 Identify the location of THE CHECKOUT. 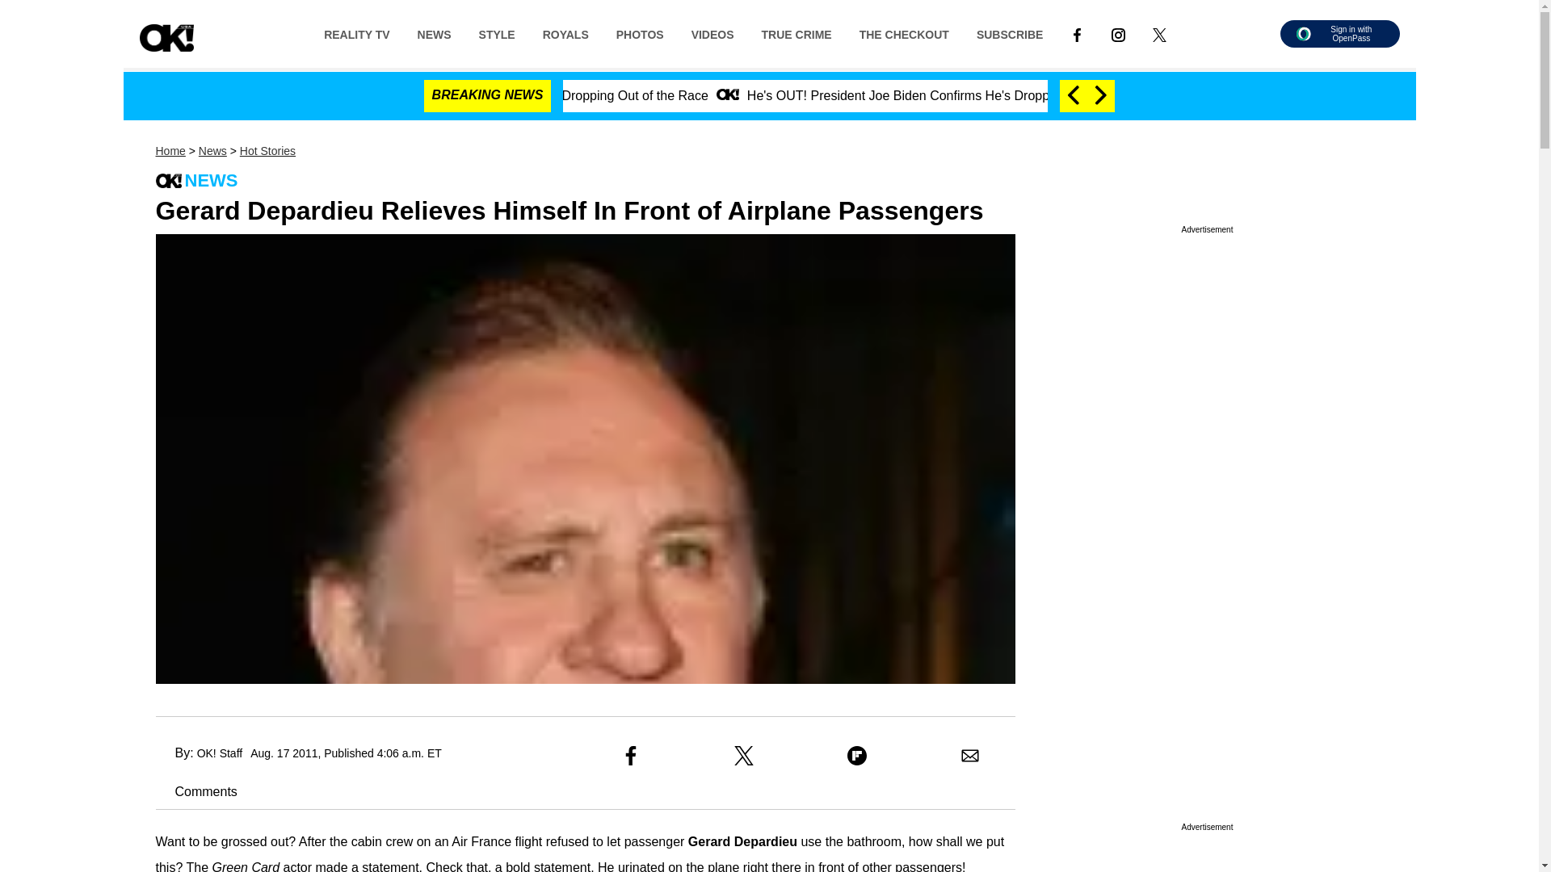
(904, 33).